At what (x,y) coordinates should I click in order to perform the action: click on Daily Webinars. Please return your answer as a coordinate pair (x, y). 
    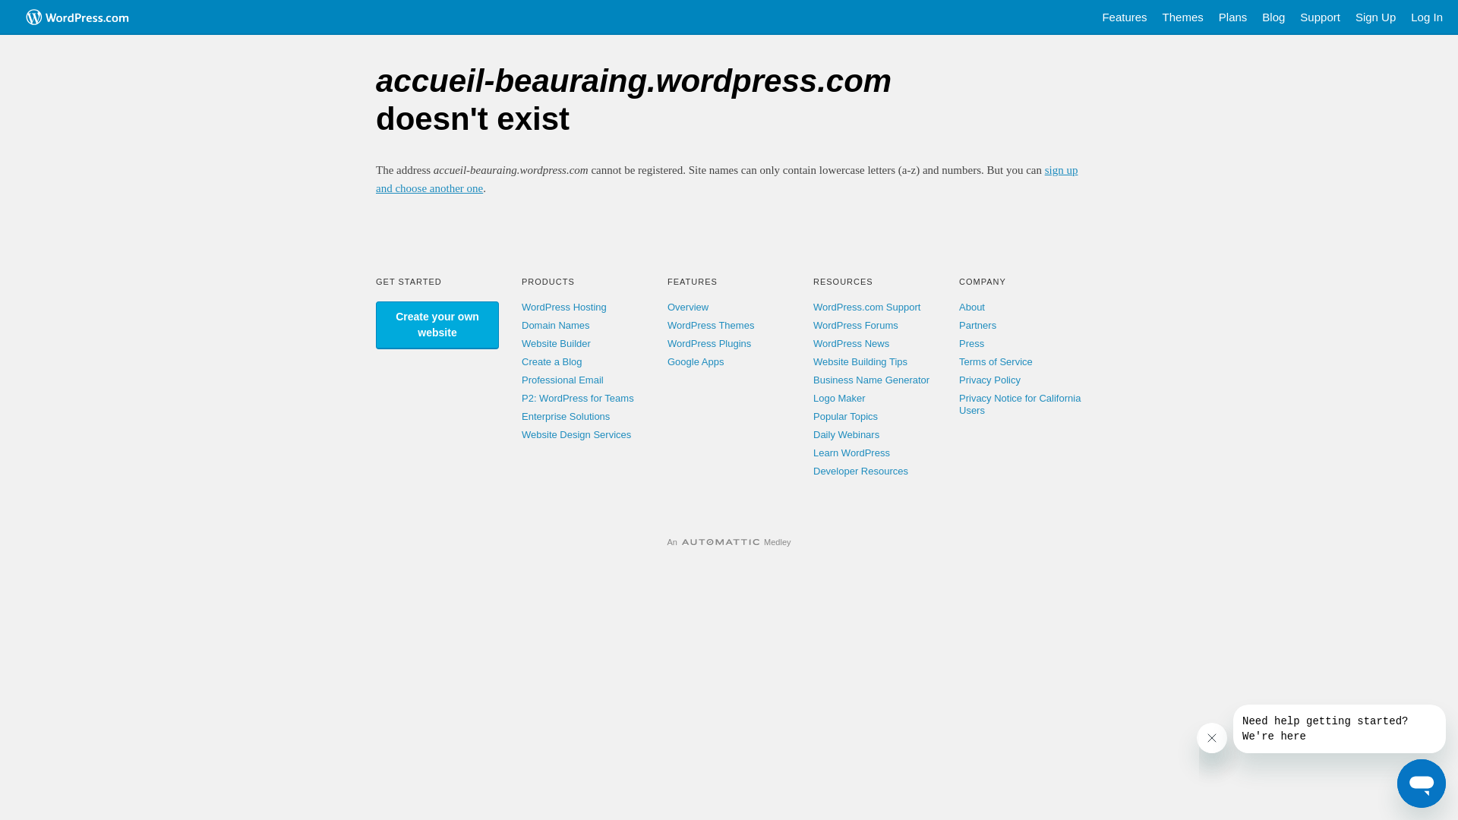
    Looking at the image, I should click on (846, 434).